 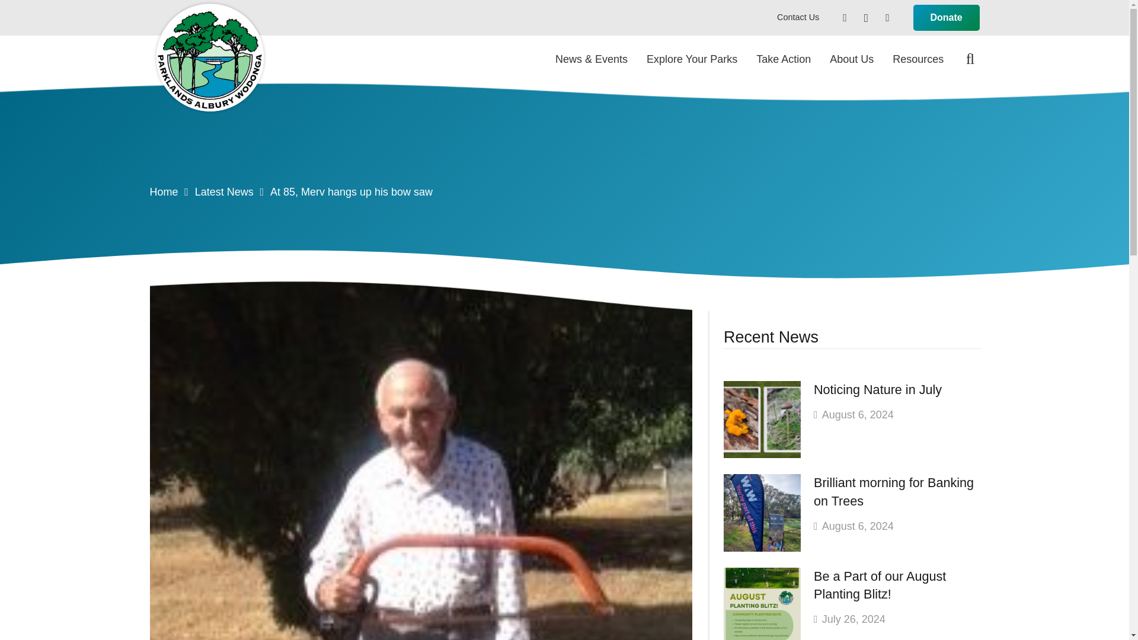 What do you see at coordinates (845, 17) in the screenshot?
I see `Facebook` at bounding box center [845, 17].